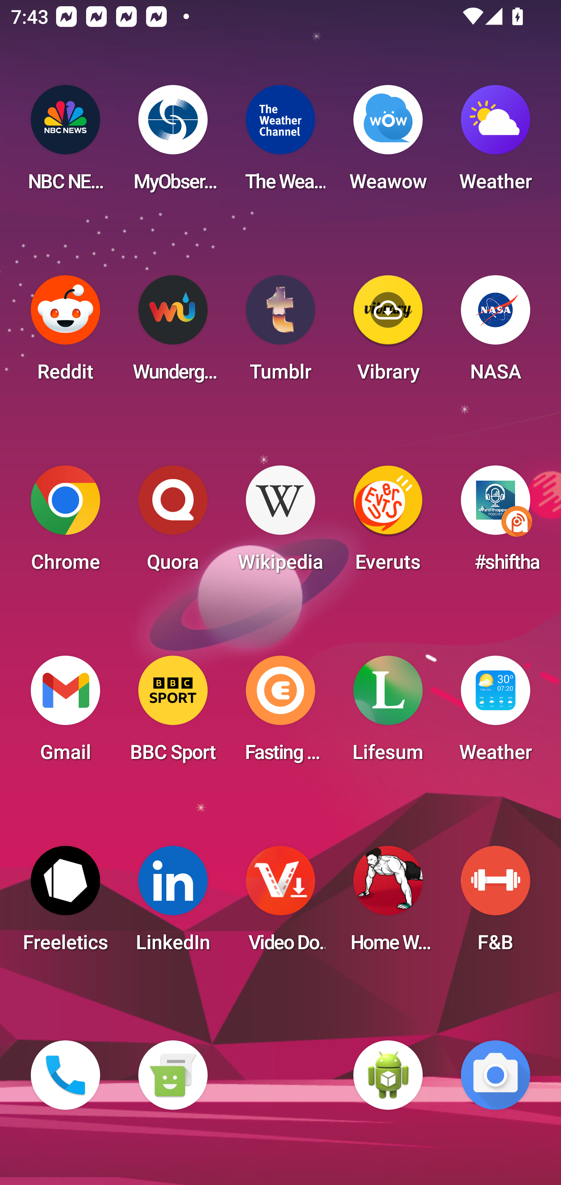  What do you see at coordinates (280, 333) in the screenshot?
I see `Tumblr` at bounding box center [280, 333].